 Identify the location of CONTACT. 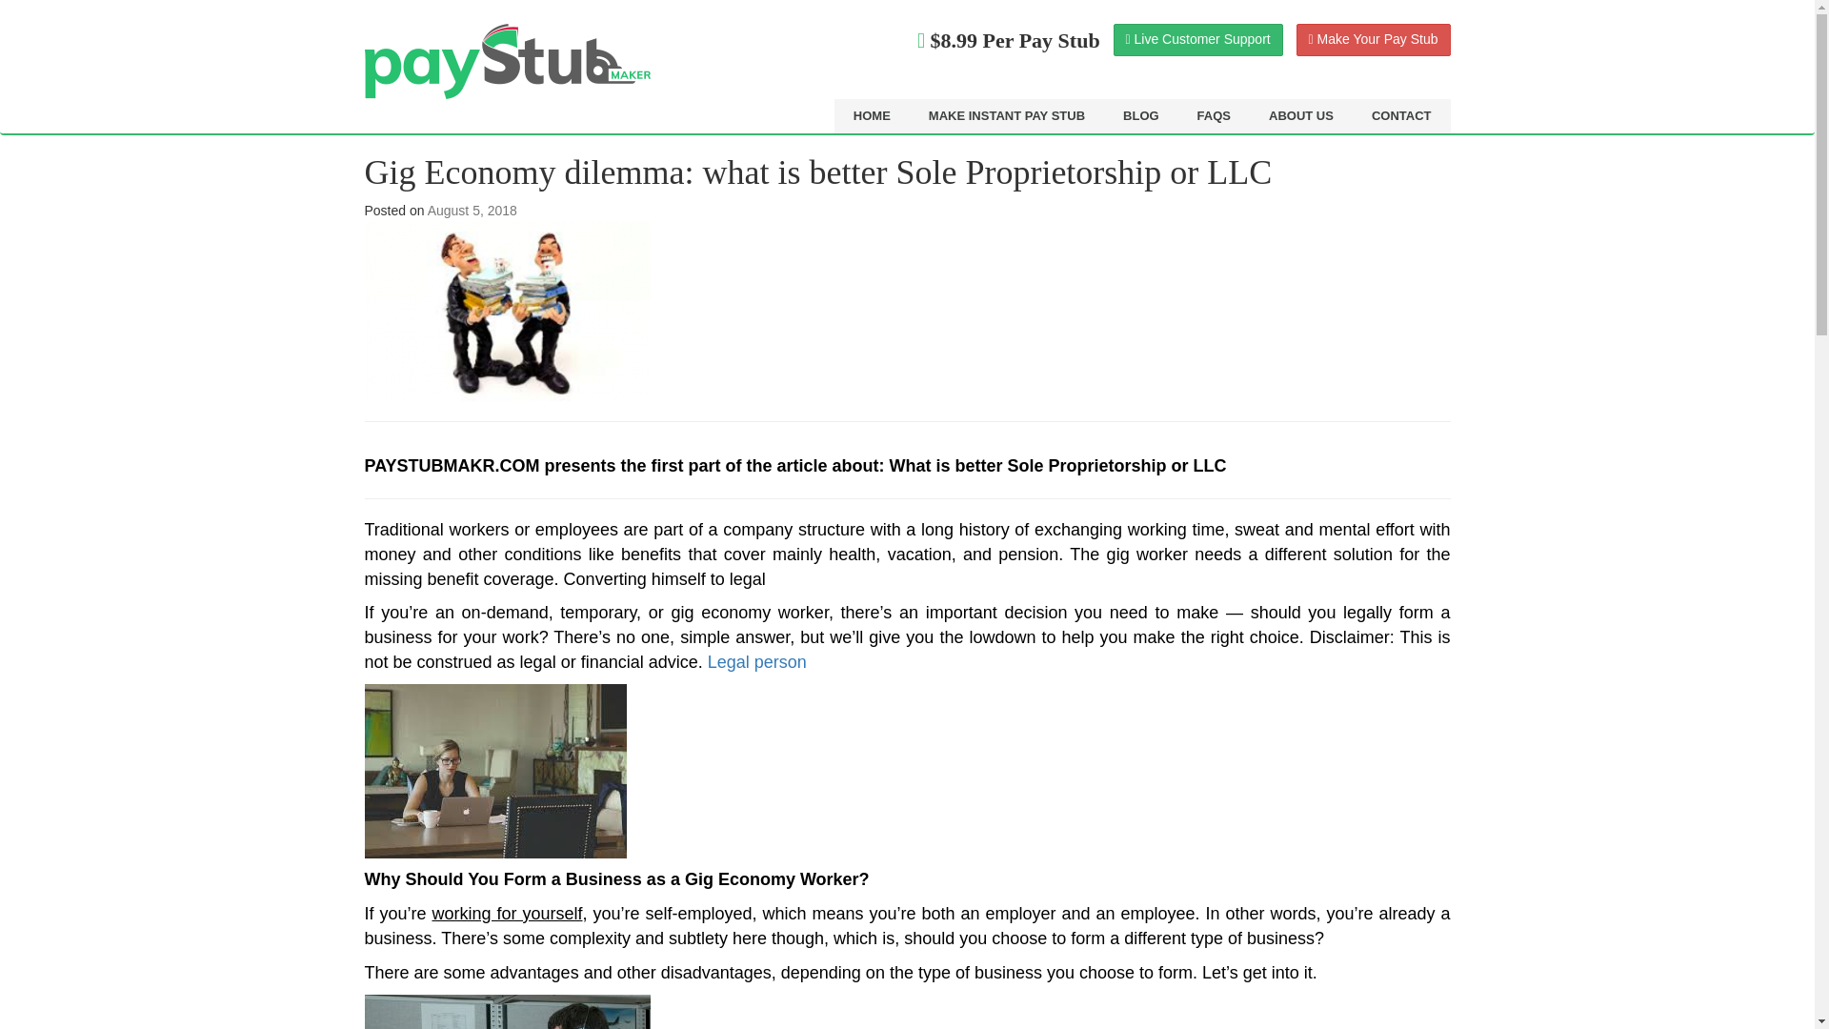
(1401, 116).